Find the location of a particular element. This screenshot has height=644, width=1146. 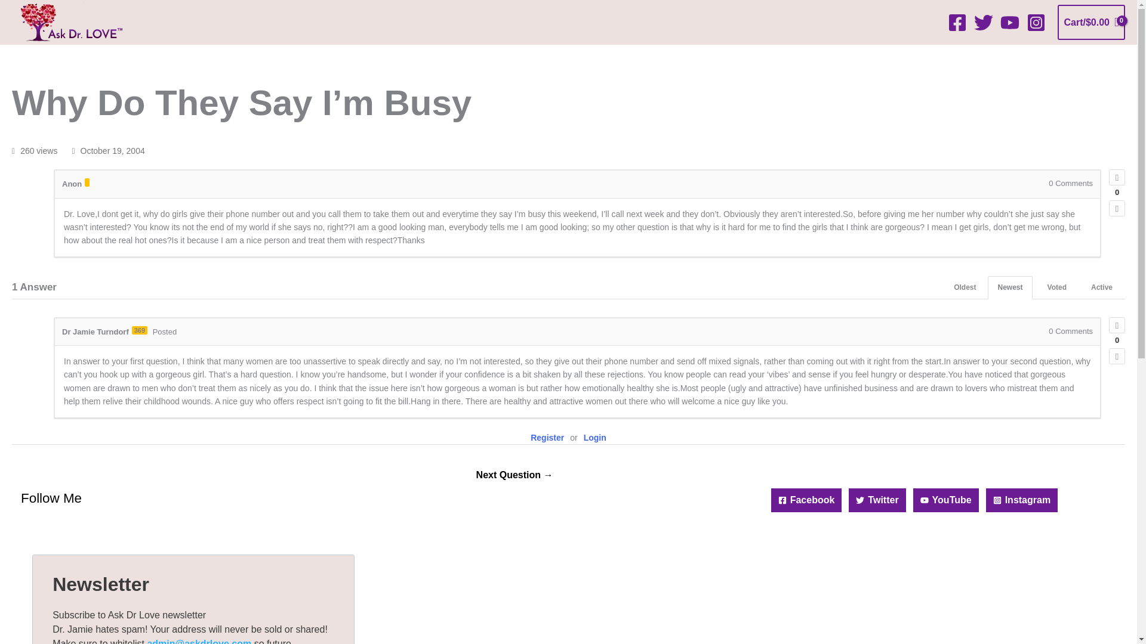

Reputation is located at coordinates (140, 330).